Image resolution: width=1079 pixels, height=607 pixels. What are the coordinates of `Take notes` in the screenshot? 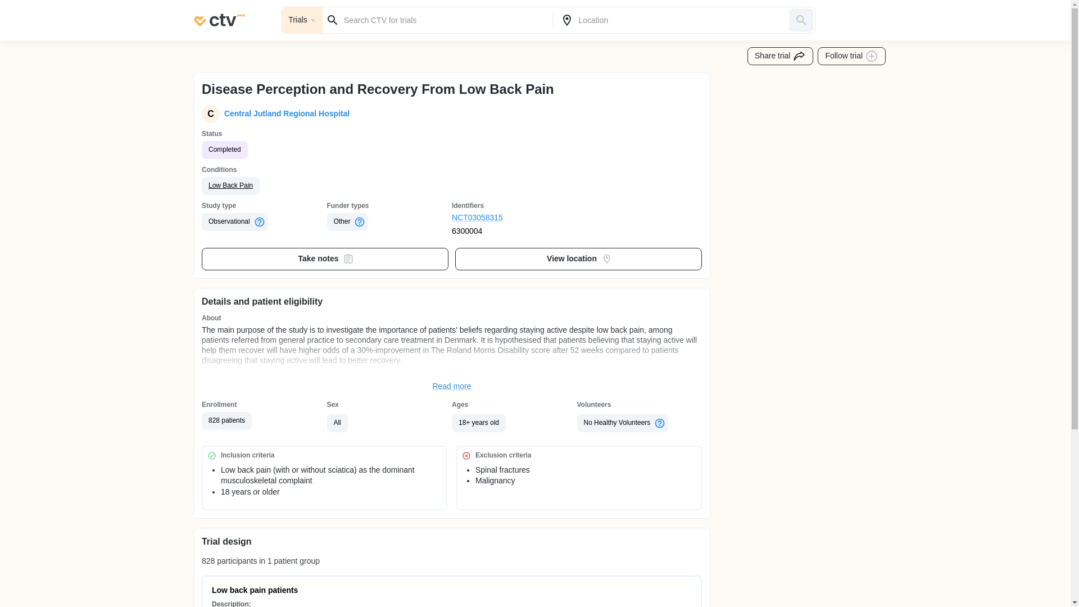 It's located at (325, 259).